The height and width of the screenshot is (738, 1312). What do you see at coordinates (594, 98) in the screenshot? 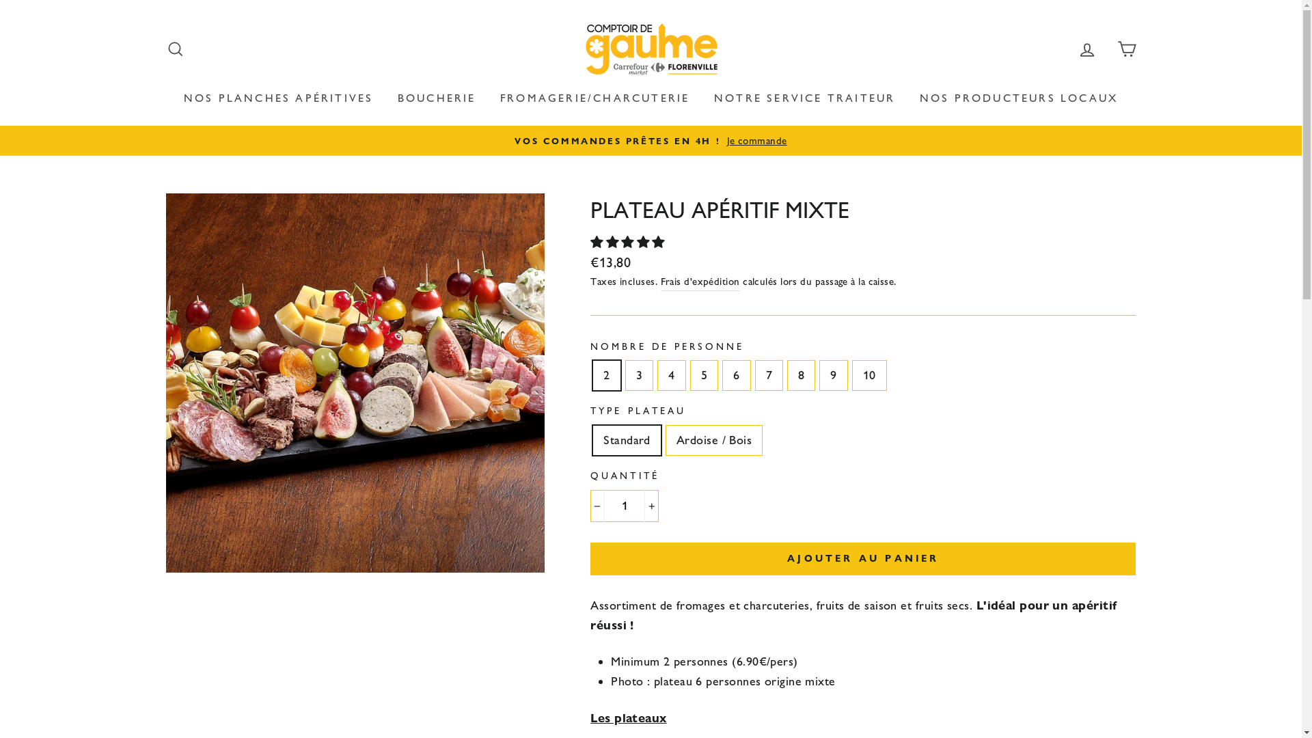
I see `FROMAGERIE/CHARCUTERIE` at bounding box center [594, 98].